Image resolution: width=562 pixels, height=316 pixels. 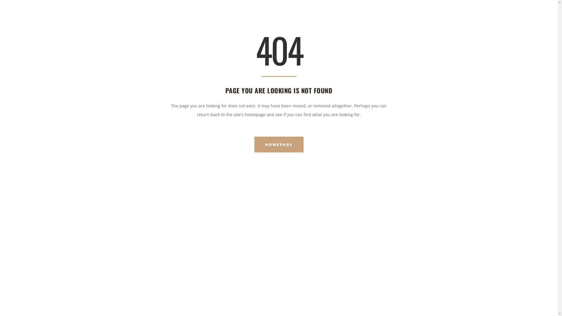 What do you see at coordinates (279, 145) in the screenshot?
I see `HOMEPAGE` at bounding box center [279, 145].